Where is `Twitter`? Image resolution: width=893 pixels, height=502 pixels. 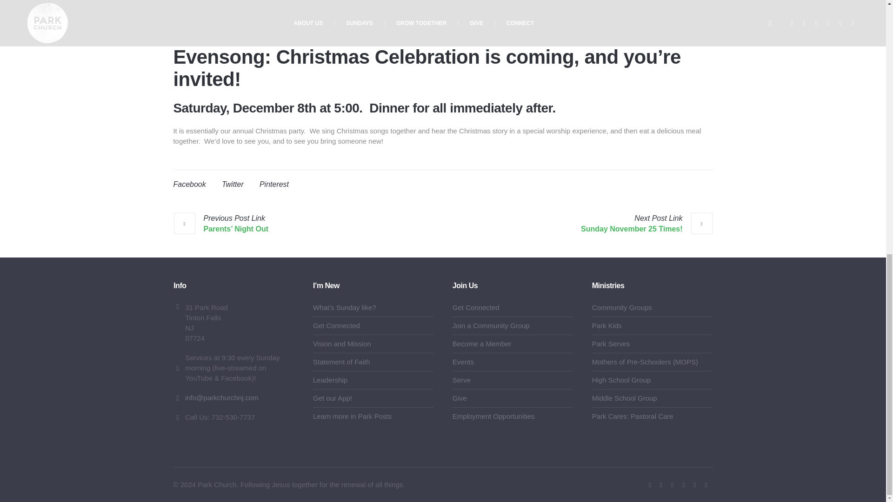
Twitter is located at coordinates (673, 485).